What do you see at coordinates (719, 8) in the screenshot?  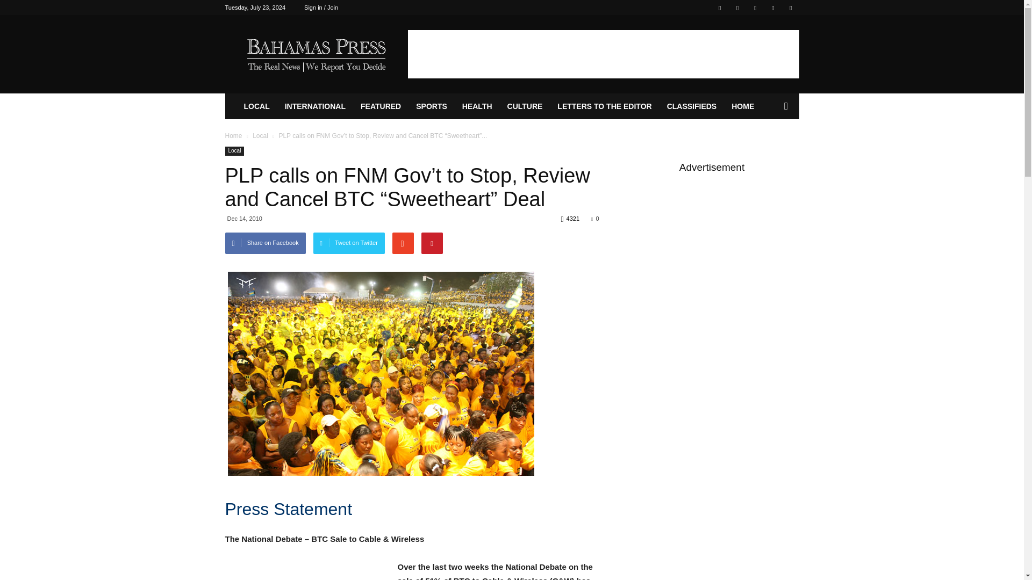 I see `Facebook` at bounding box center [719, 8].